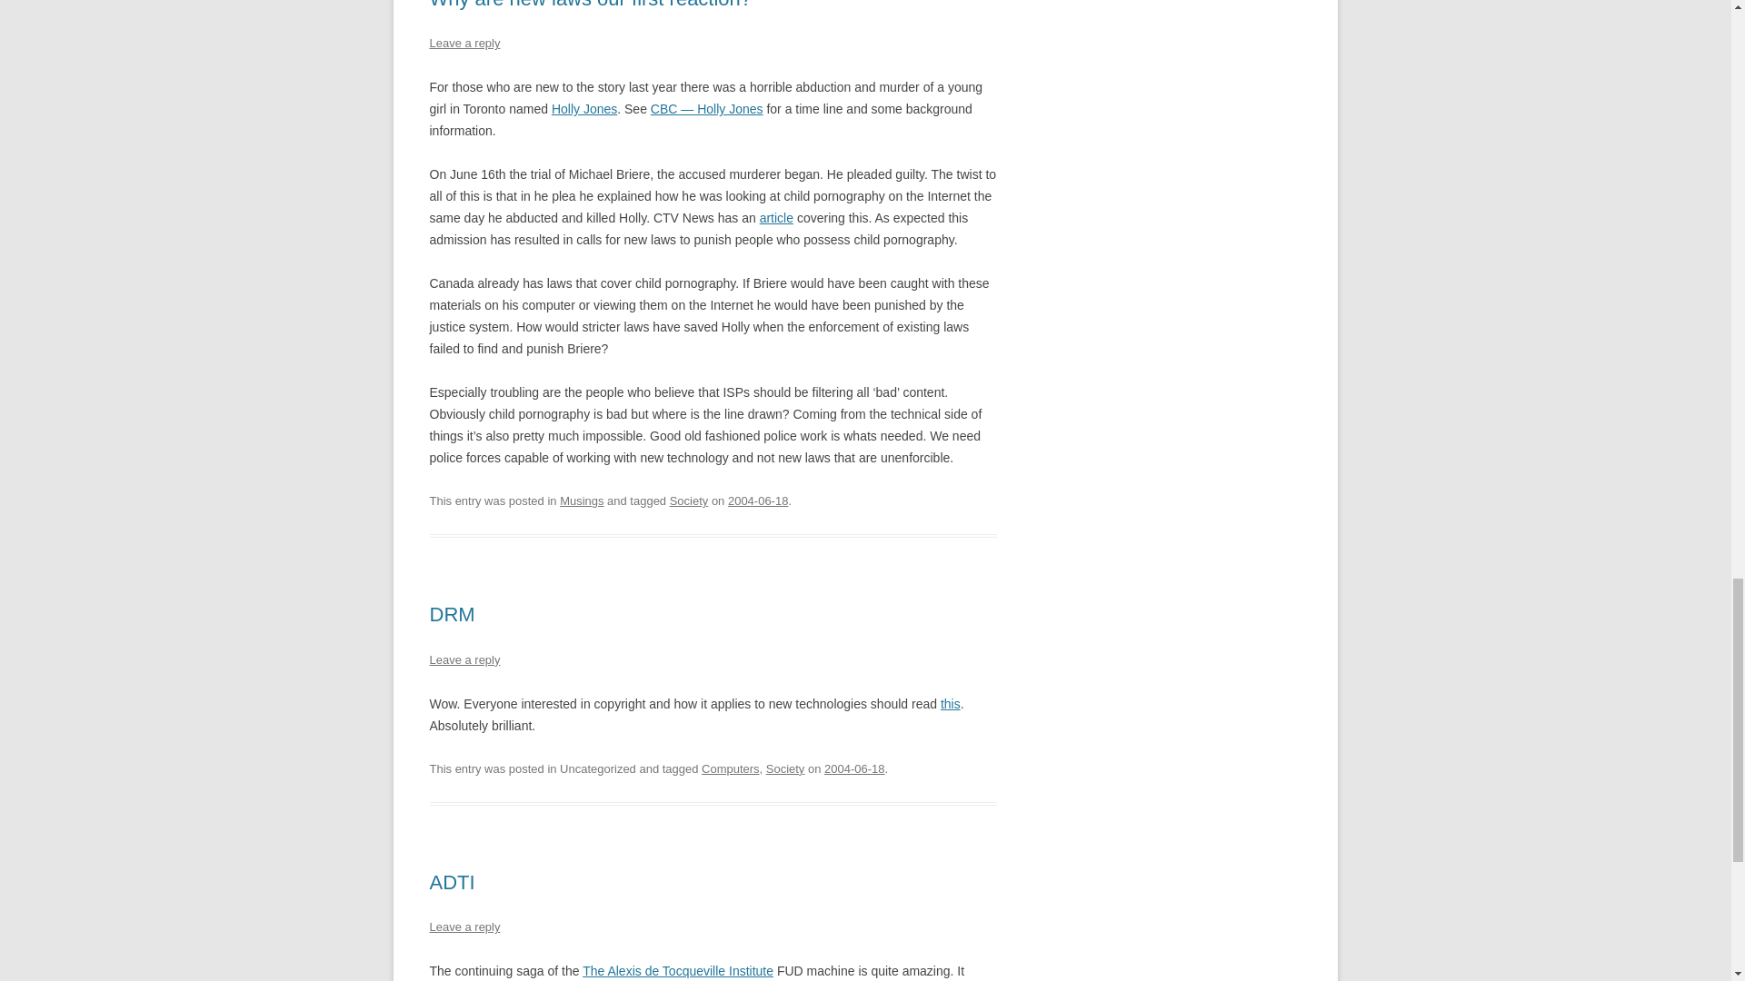 This screenshot has height=981, width=1745. What do you see at coordinates (464, 659) in the screenshot?
I see `Leave a reply` at bounding box center [464, 659].